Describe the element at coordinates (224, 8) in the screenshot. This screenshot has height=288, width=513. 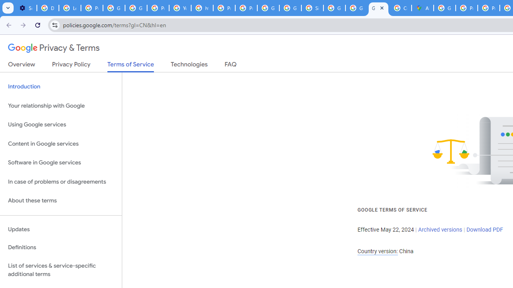
I see `Privacy Help Center - Policies Help` at that location.